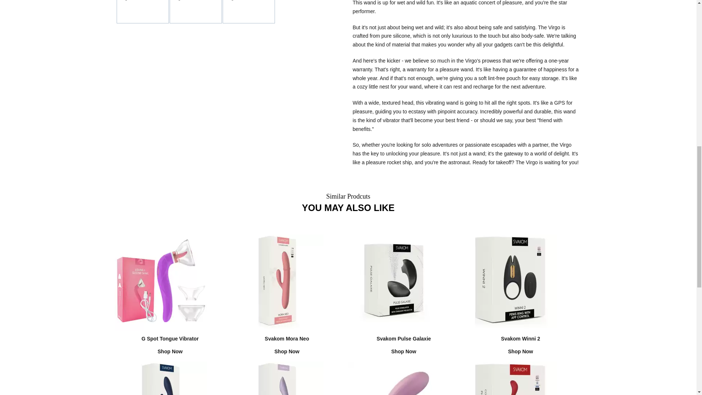 The width and height of the screenshot is (702, 395). I want to click on Svakom Aylin, so click(521, 365).